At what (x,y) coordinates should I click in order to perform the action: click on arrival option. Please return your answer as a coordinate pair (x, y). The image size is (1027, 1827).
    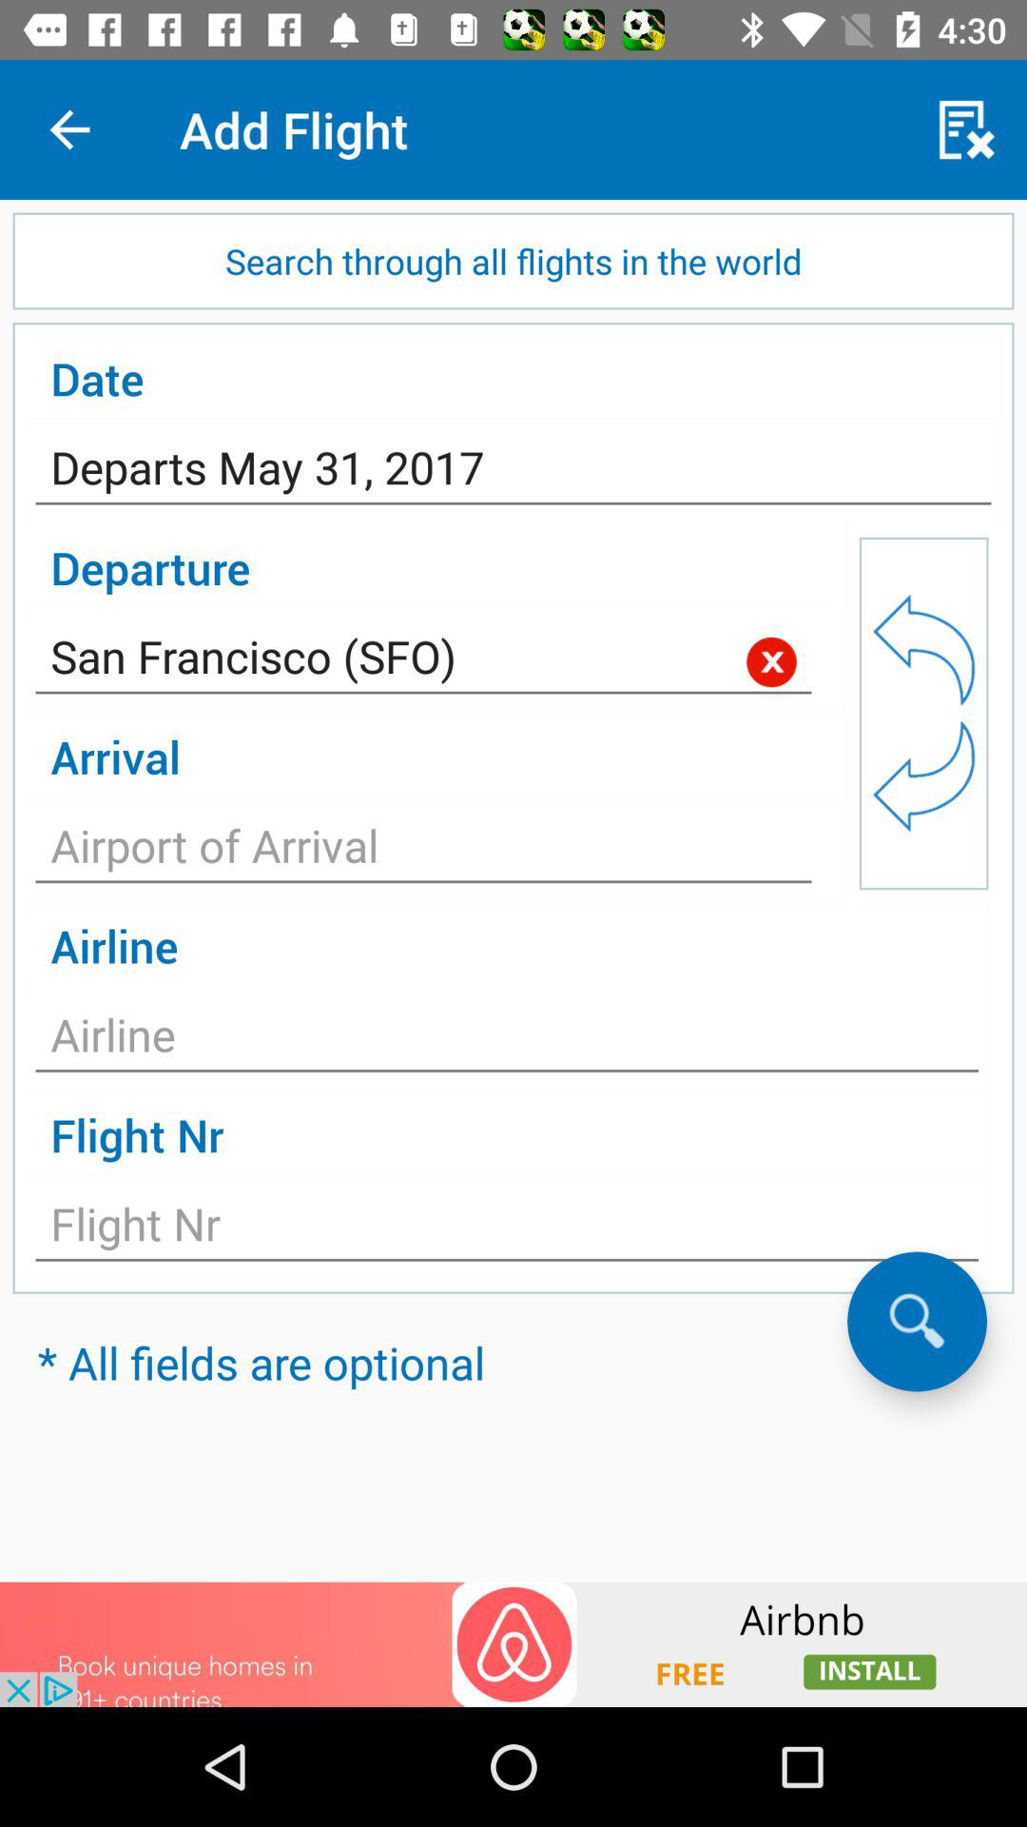
    Looking at the image, I should click on (424, 851).